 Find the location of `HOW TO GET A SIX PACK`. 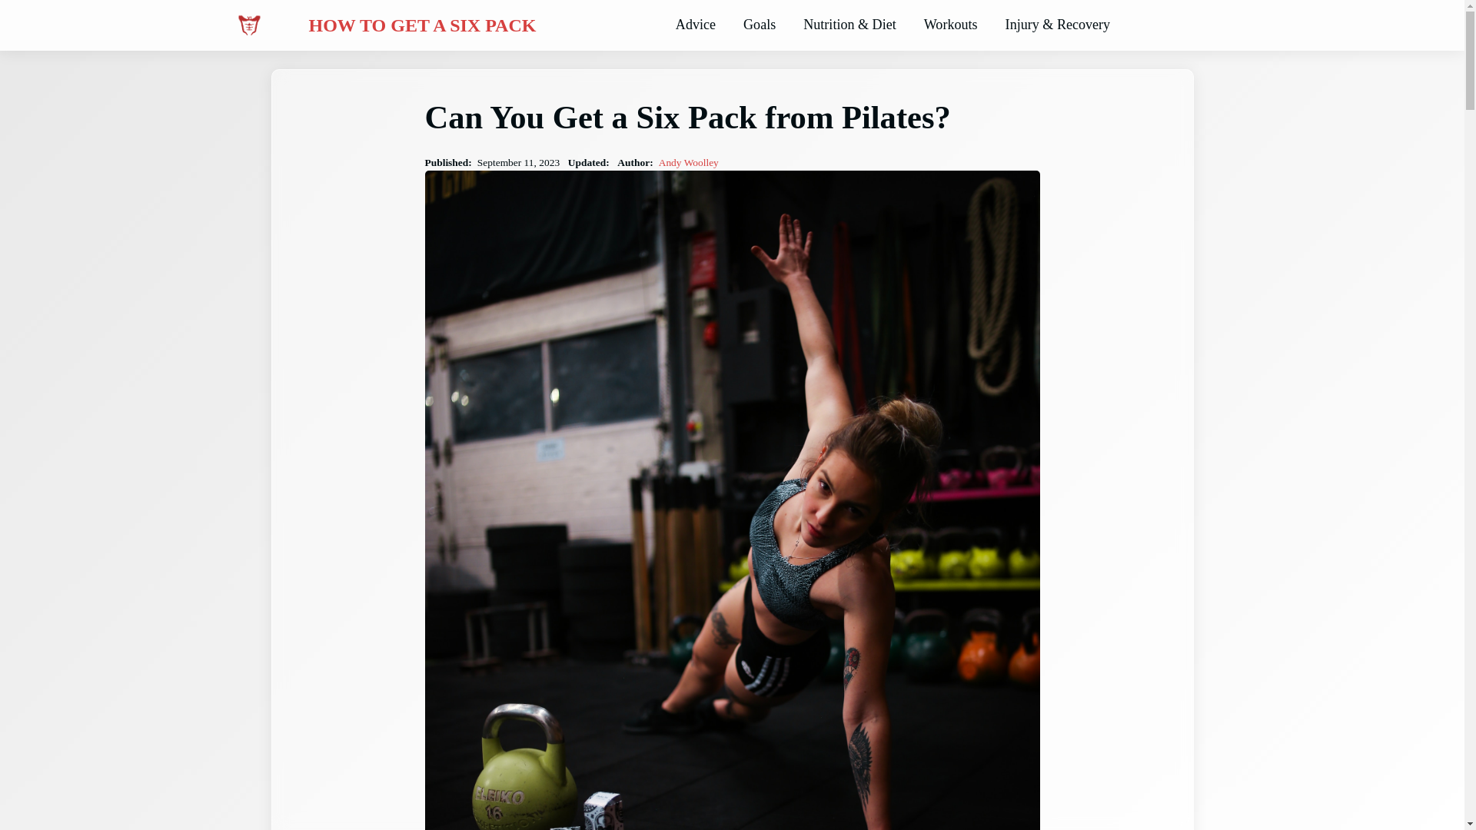

HOW TO GET A SIX PACK is located at coordinates (423, 25).